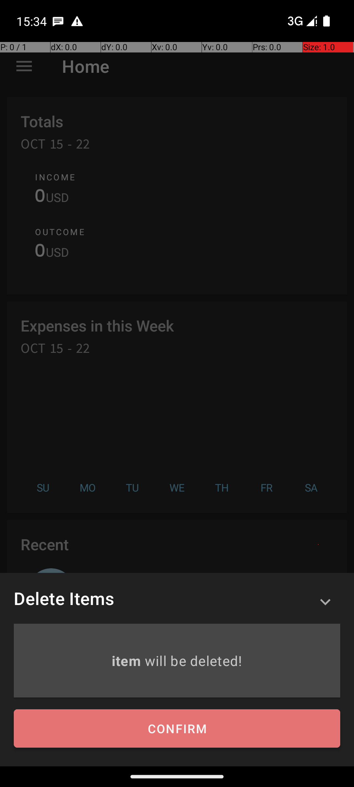 This screenshot has width=354, height=787. I want to click on CONFIRM, so click(177, 729).